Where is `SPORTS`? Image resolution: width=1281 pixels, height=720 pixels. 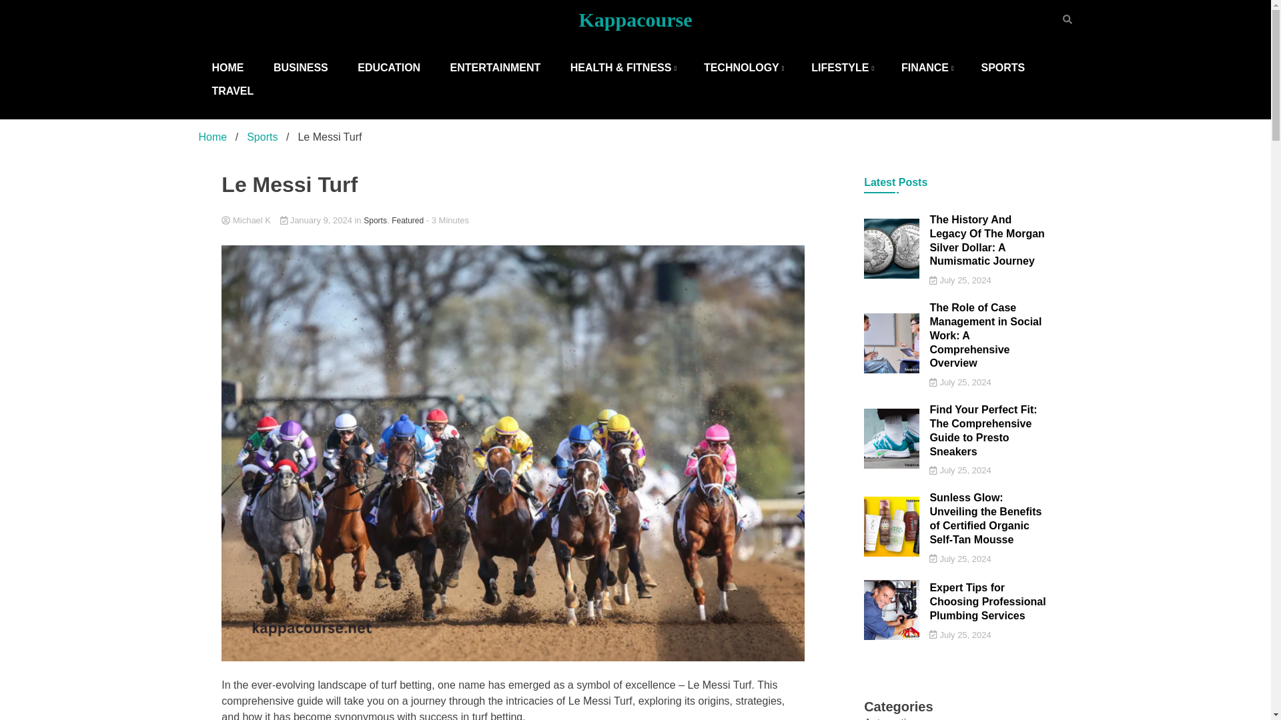
SPORTS is located at coordinates (1002, 67).